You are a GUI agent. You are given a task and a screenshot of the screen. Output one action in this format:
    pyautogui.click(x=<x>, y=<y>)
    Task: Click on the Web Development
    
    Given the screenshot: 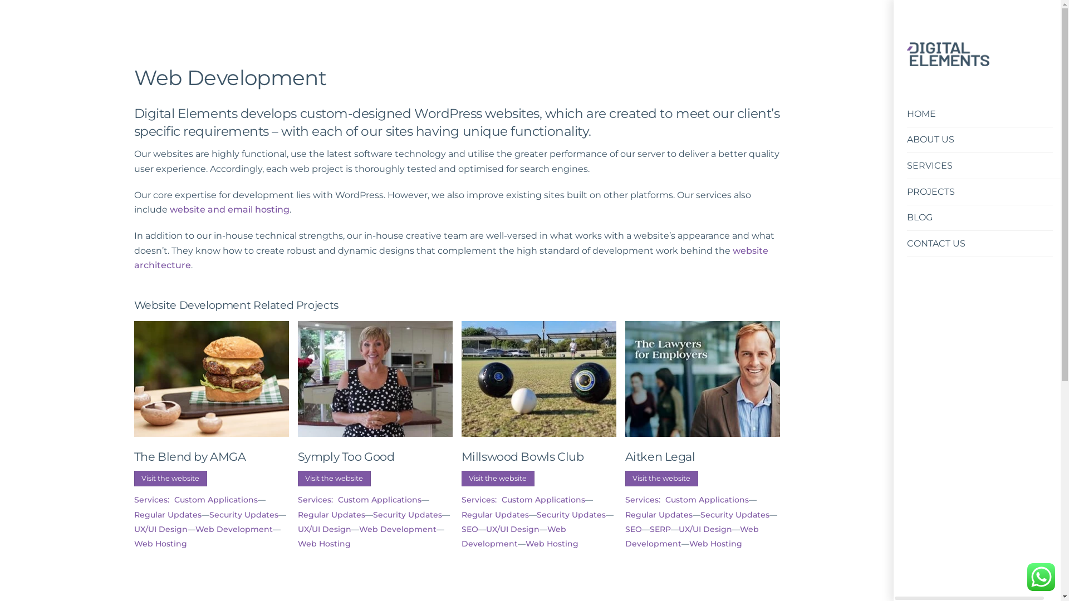 What is the action you would take?
    pyautogui.click(x=231, y=78)
    